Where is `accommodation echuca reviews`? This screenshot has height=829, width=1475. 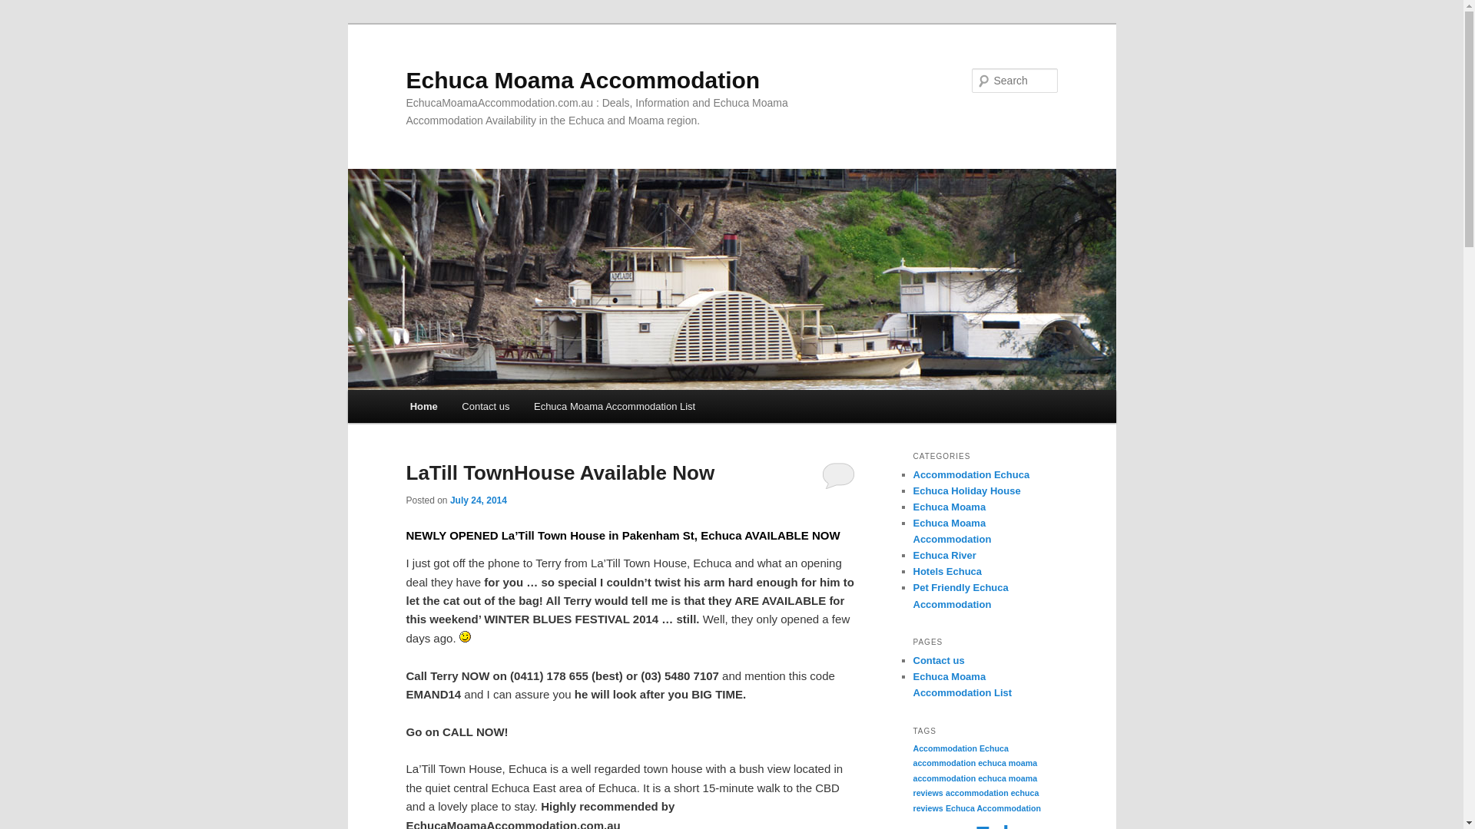
accommodation echuca reviews is located at coordinates (976, 801).